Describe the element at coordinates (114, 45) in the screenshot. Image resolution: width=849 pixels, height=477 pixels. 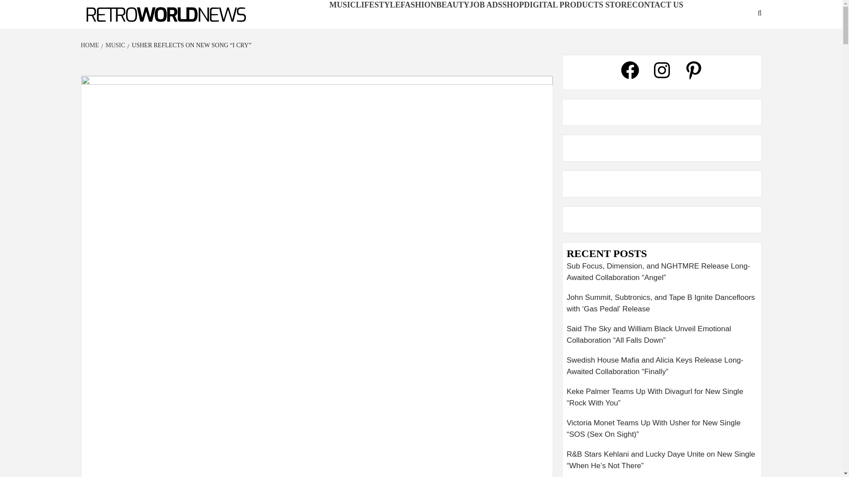
I see `MUSIC` at that location.